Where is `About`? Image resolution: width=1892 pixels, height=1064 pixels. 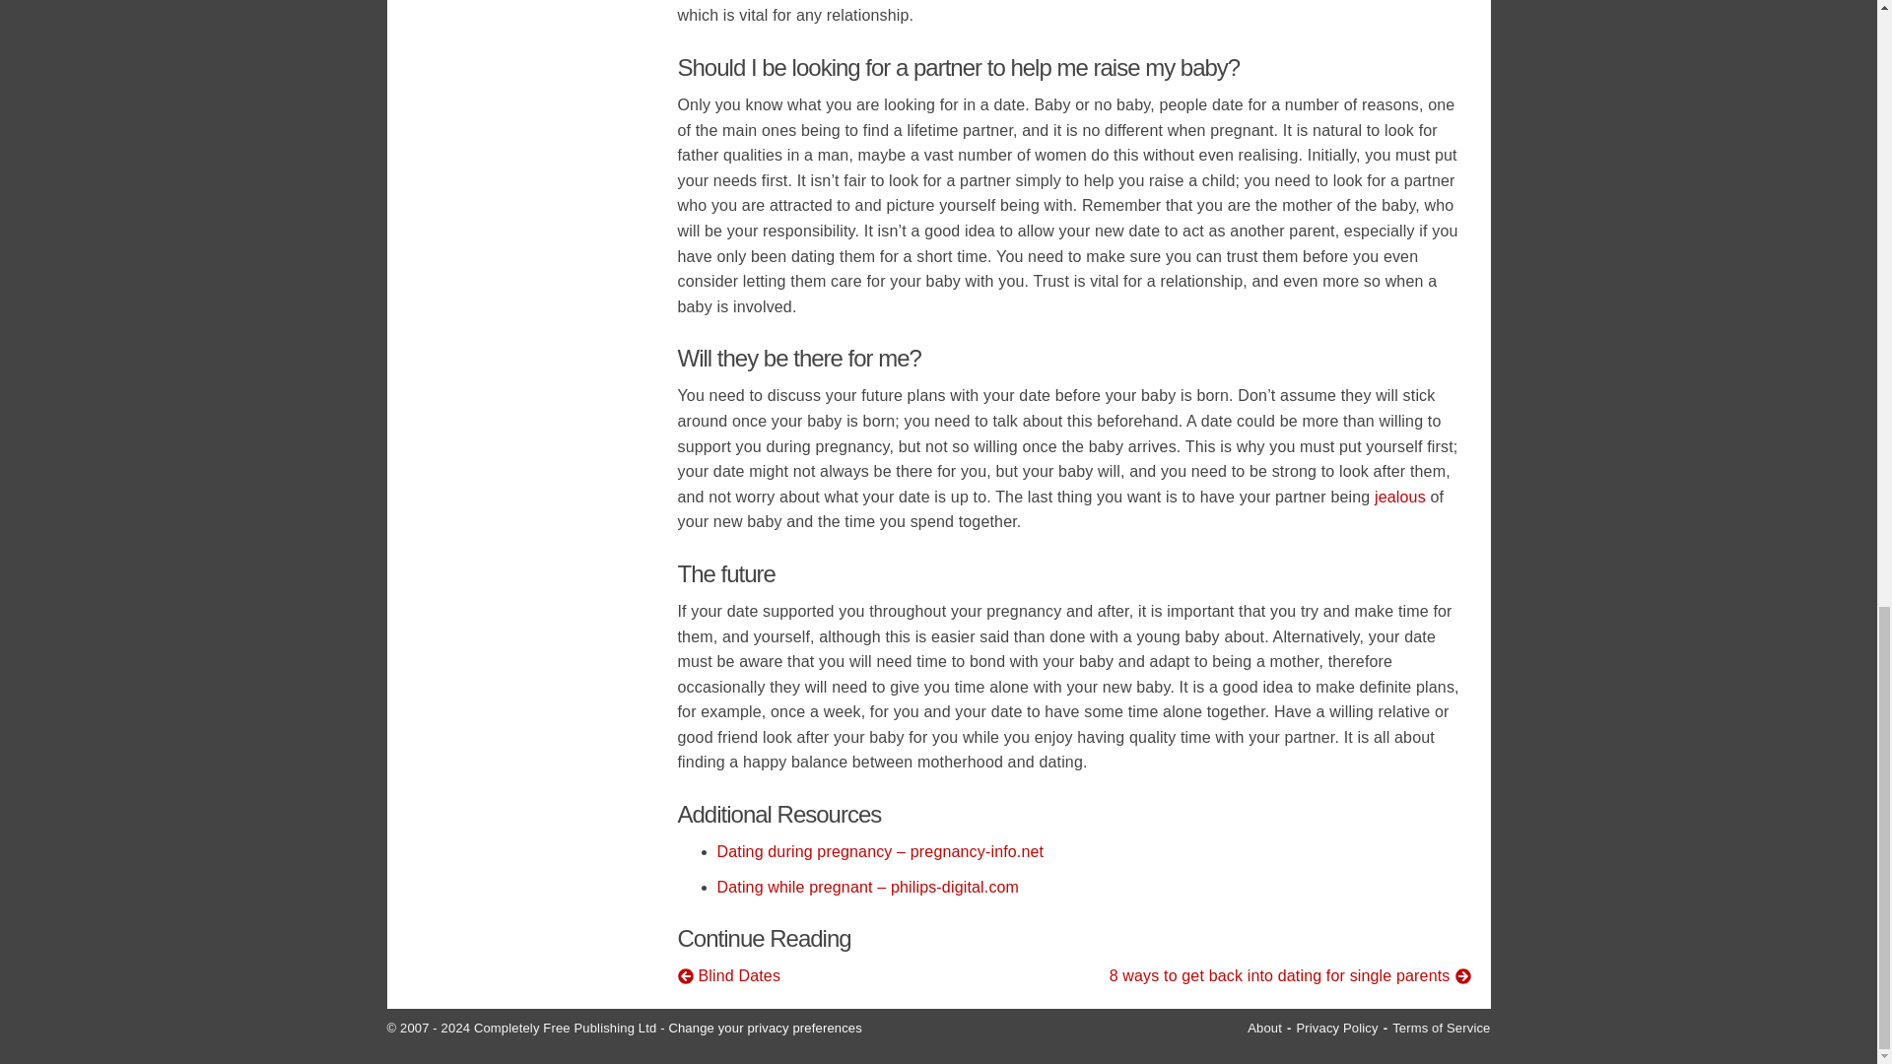 About is located at coordinates (1264, 1027).